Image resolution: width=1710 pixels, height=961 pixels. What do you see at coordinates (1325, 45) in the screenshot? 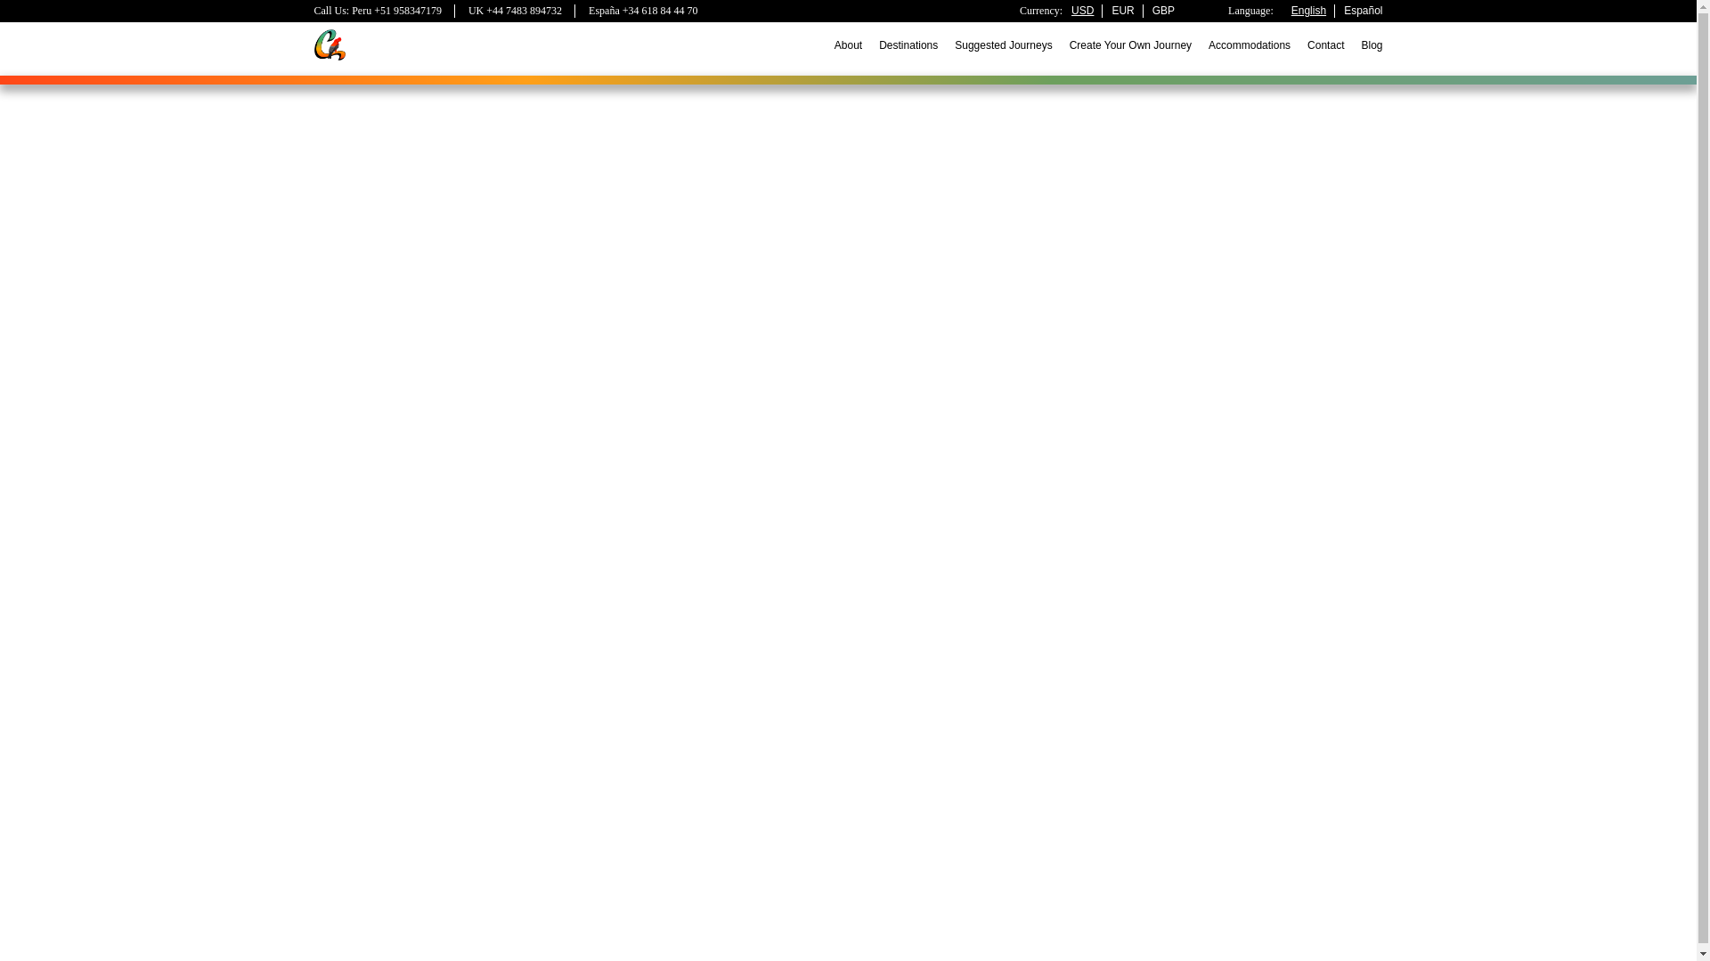
I see `Contact` at bounding box center [1325, 45].